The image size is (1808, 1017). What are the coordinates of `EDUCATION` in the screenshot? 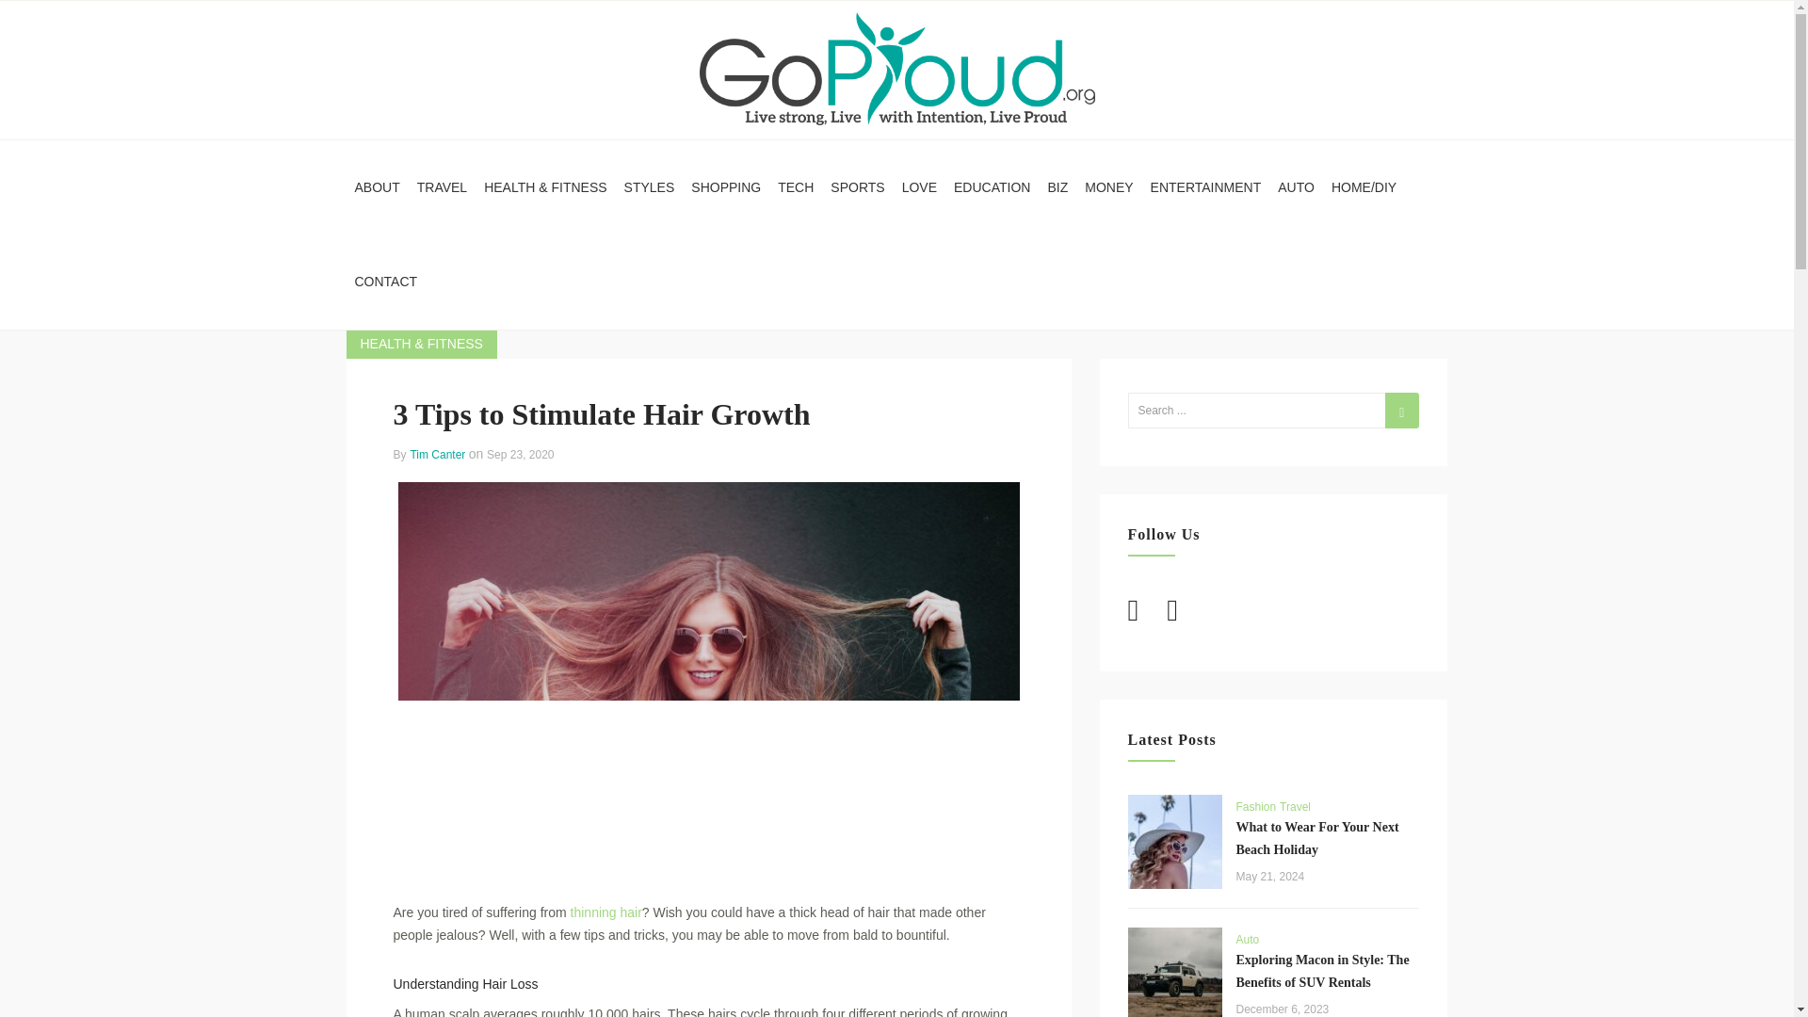 It's located at (992, 187).